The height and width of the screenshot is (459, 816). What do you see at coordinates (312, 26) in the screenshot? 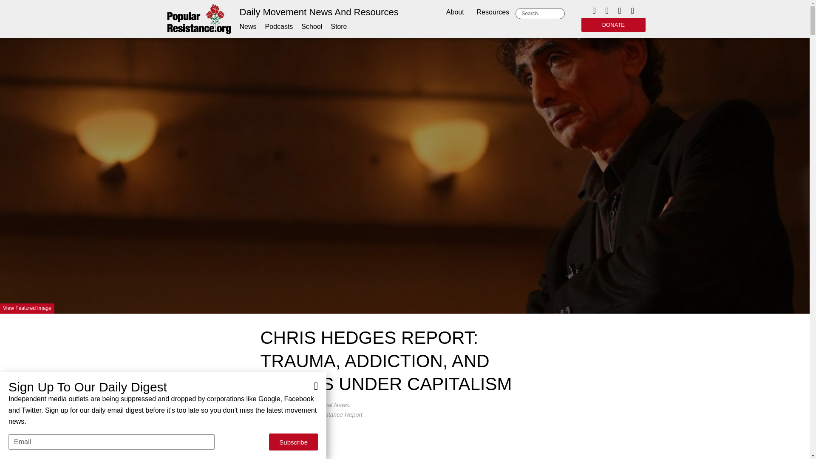
I see `School` at bounding box center [312, 26].